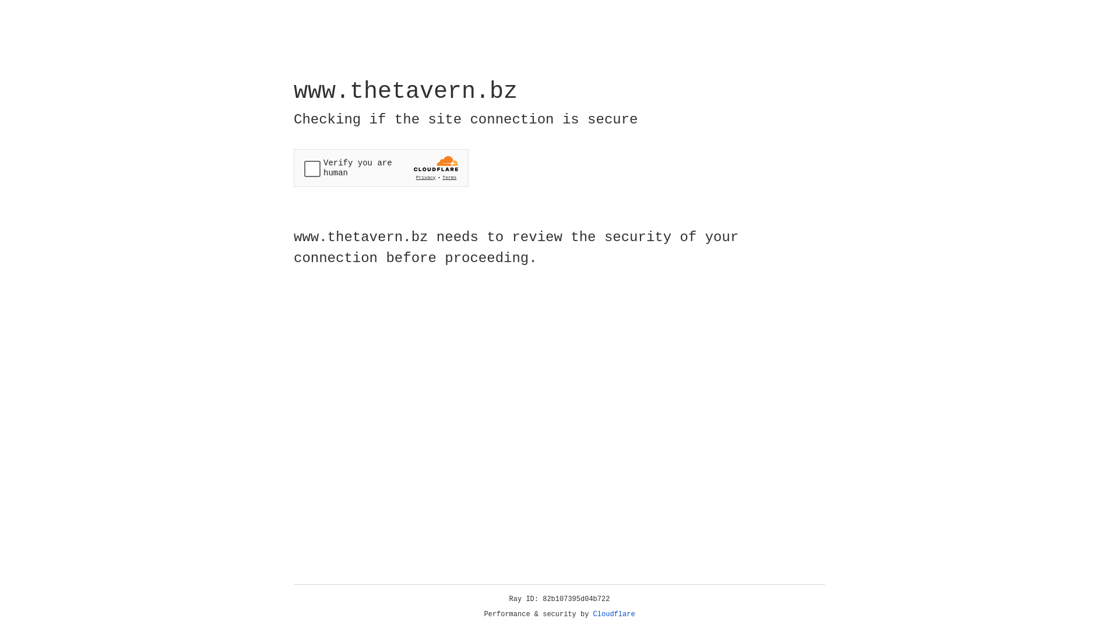 This screenshot has height=629, width=1119. What do you see at coordinates (614, 614) in the screenshot?
I see `Cloudflare` at bounding box center [614, 614].